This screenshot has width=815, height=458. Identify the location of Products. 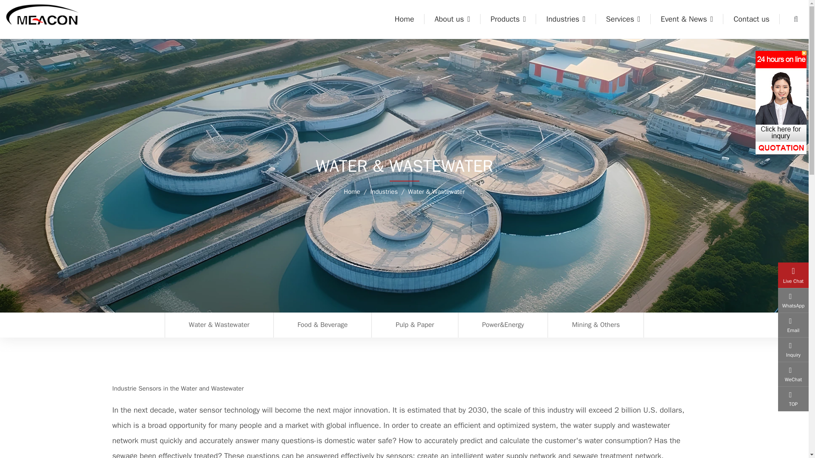
(509, 19).